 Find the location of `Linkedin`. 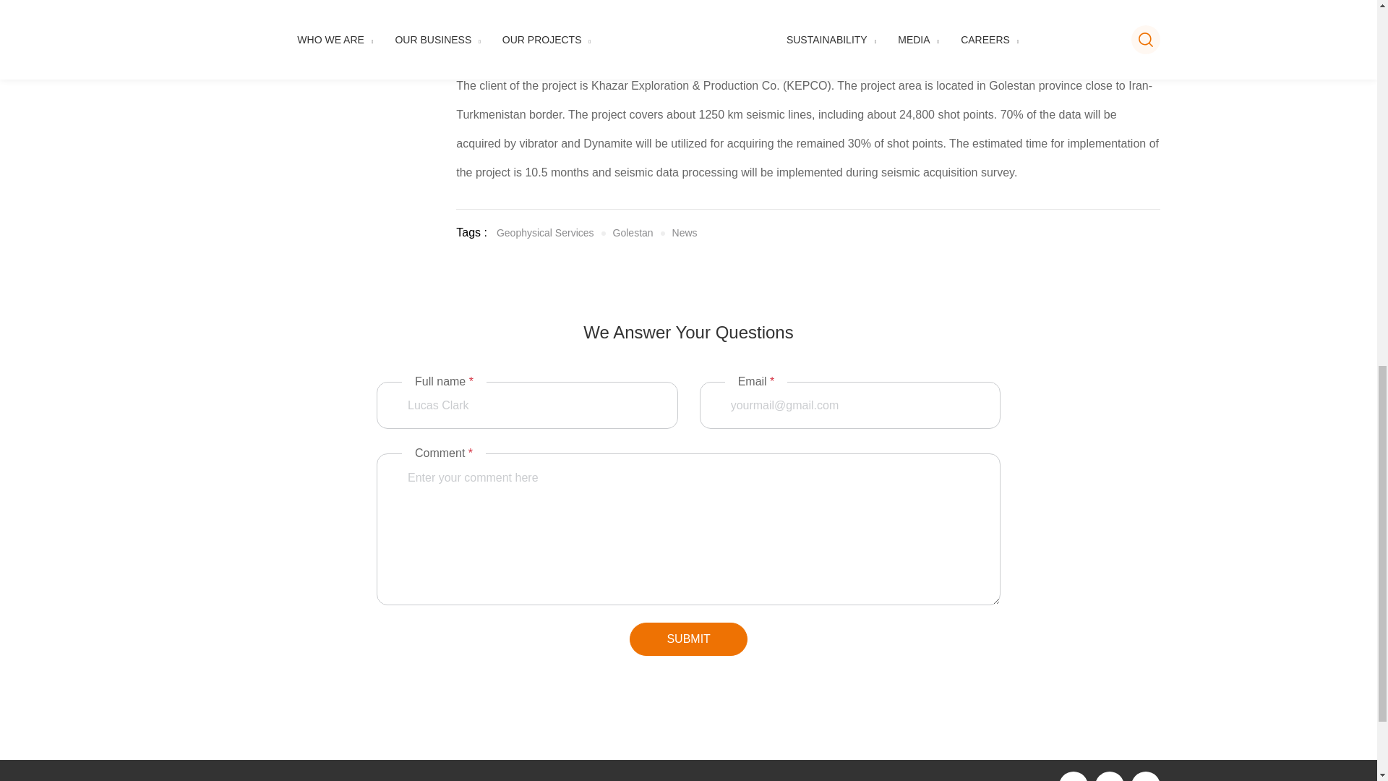

Linkedin is located at coordinates (597, 236).